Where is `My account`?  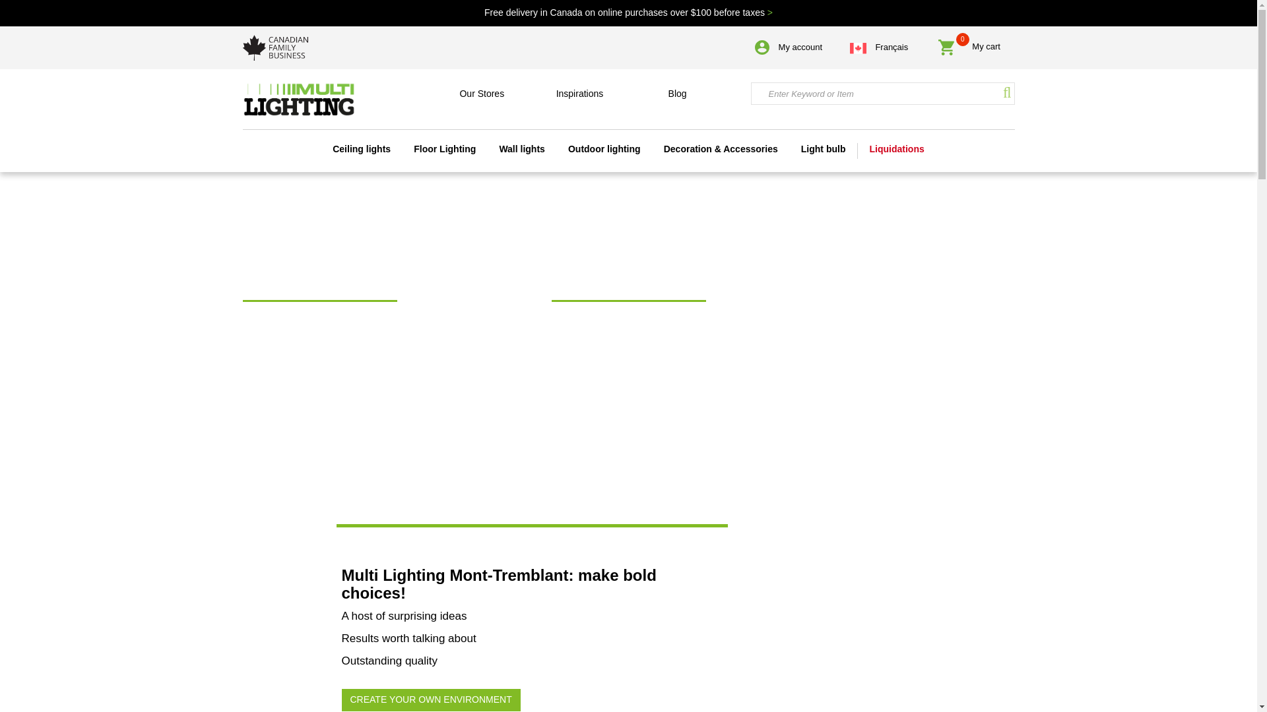 My account is located at coordinates (789, 46).